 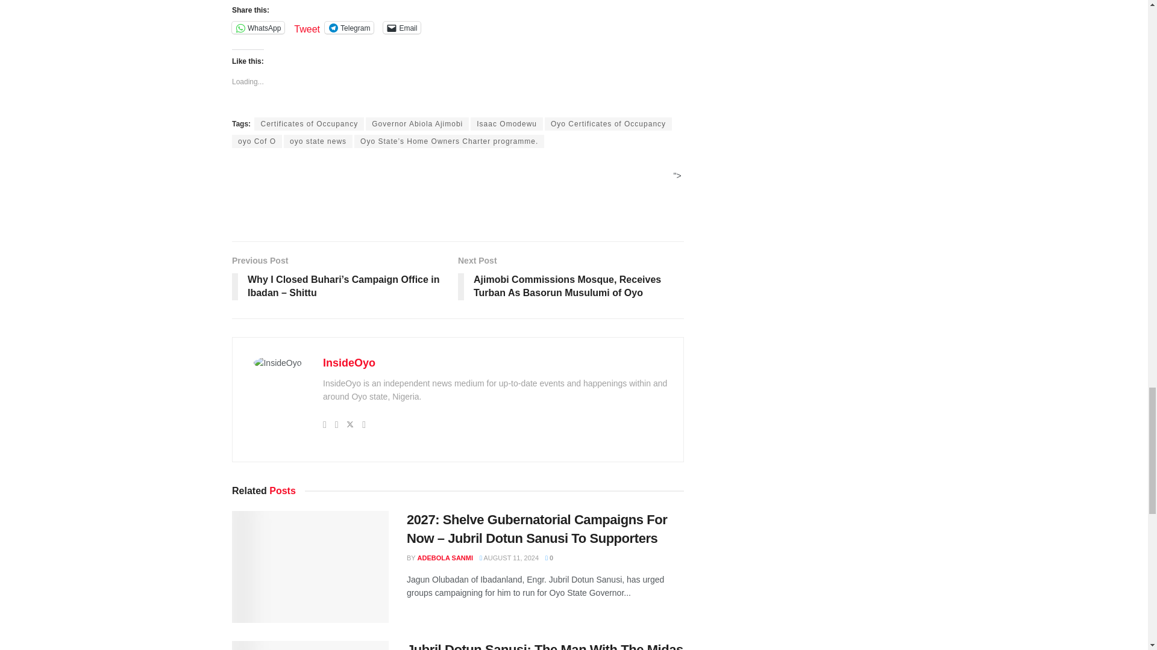 I want to click on Click to share on Telegram, so click(x=350, y=28).